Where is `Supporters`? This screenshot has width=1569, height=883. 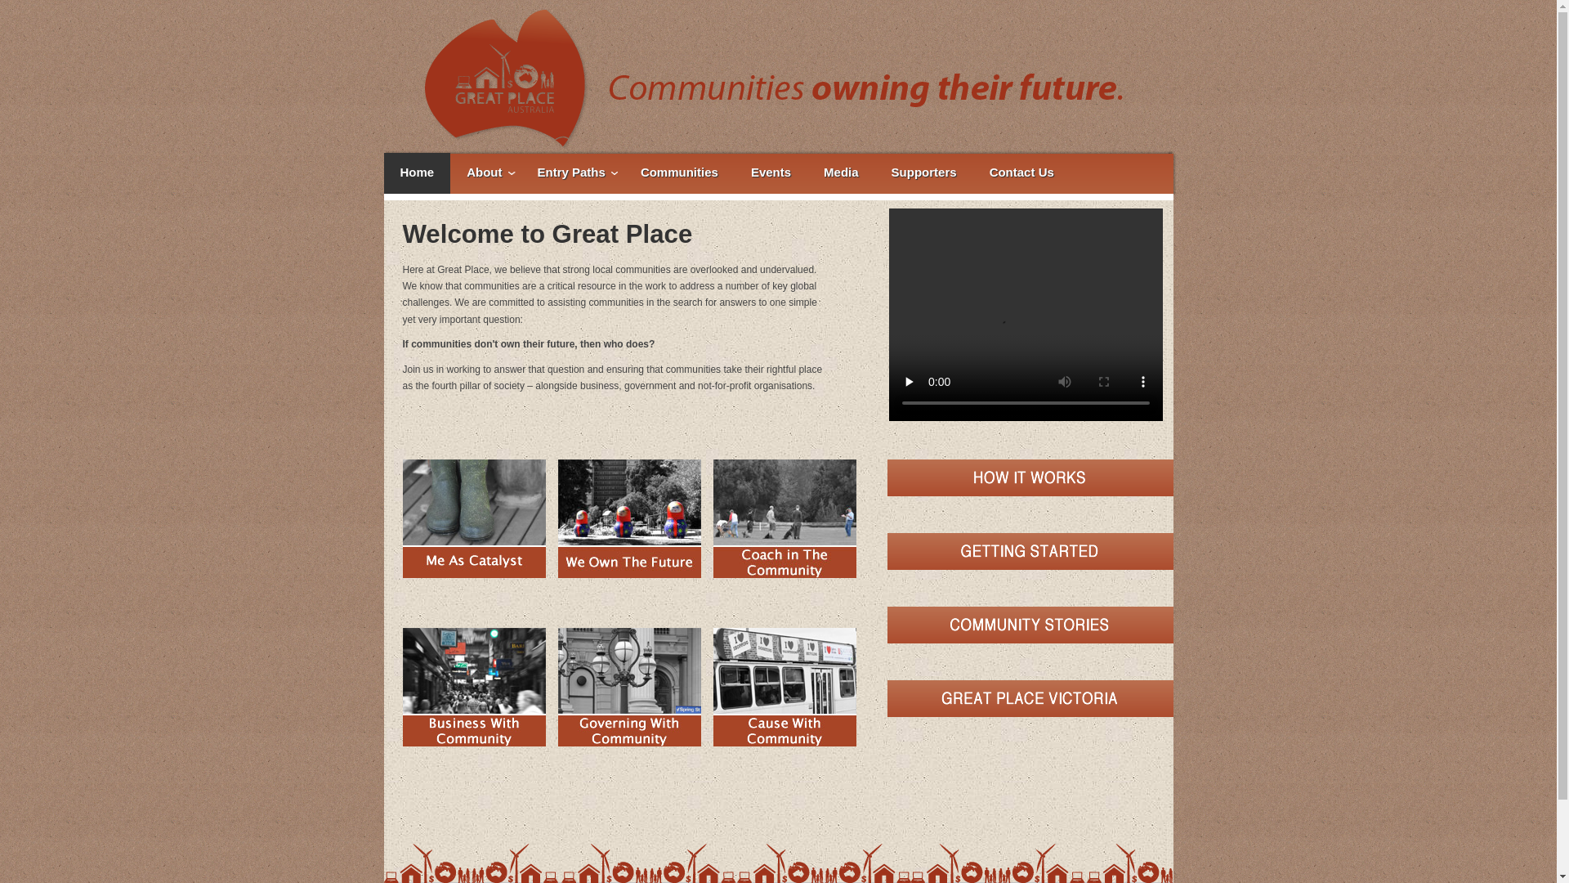 Supporters is located at coordinates (924, 173).